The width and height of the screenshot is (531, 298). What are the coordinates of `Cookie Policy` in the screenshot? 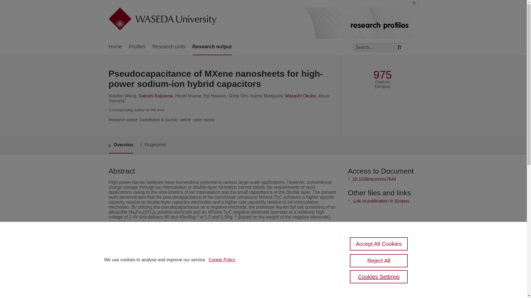 It's located at (222, 260).